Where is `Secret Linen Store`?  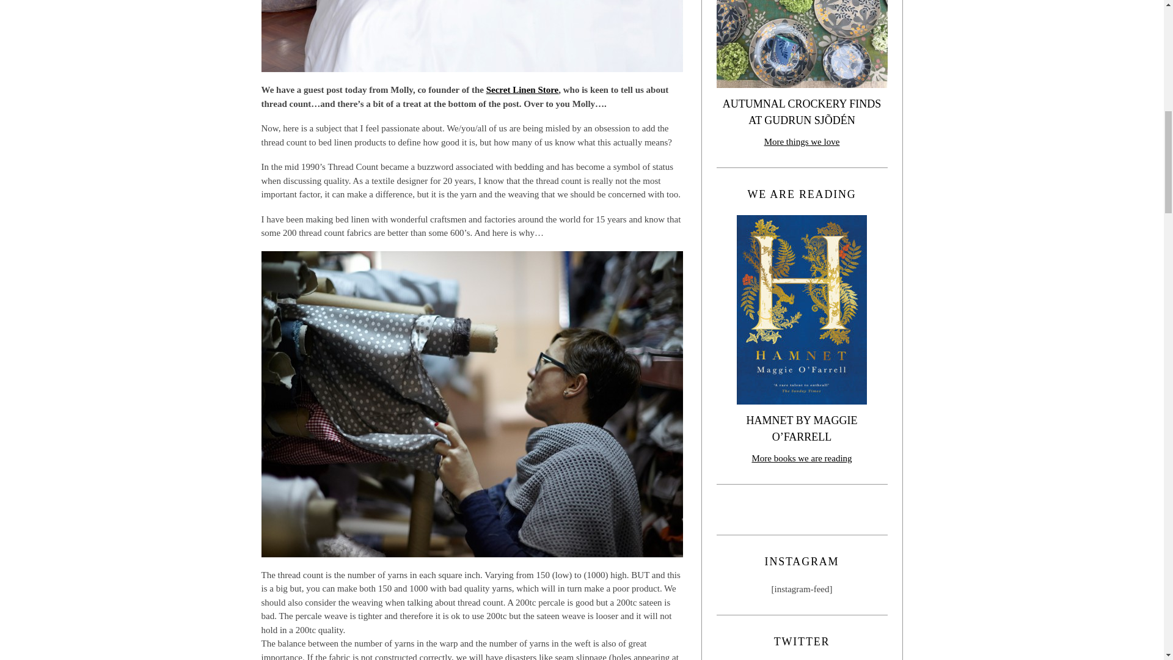
Secret Linen Store is located at coordinates (523, 90).